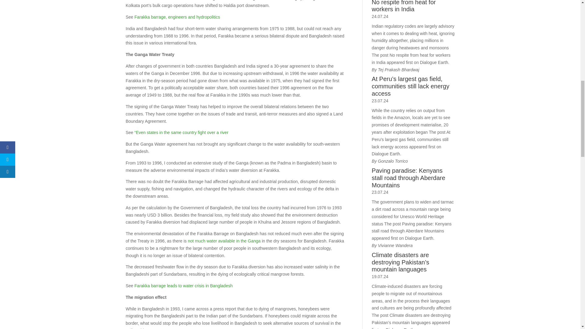  What do you see at coordinates (224, 241) in the screenshot?
I see `not much water available in the Ganga` at bounding box center [224, 241].